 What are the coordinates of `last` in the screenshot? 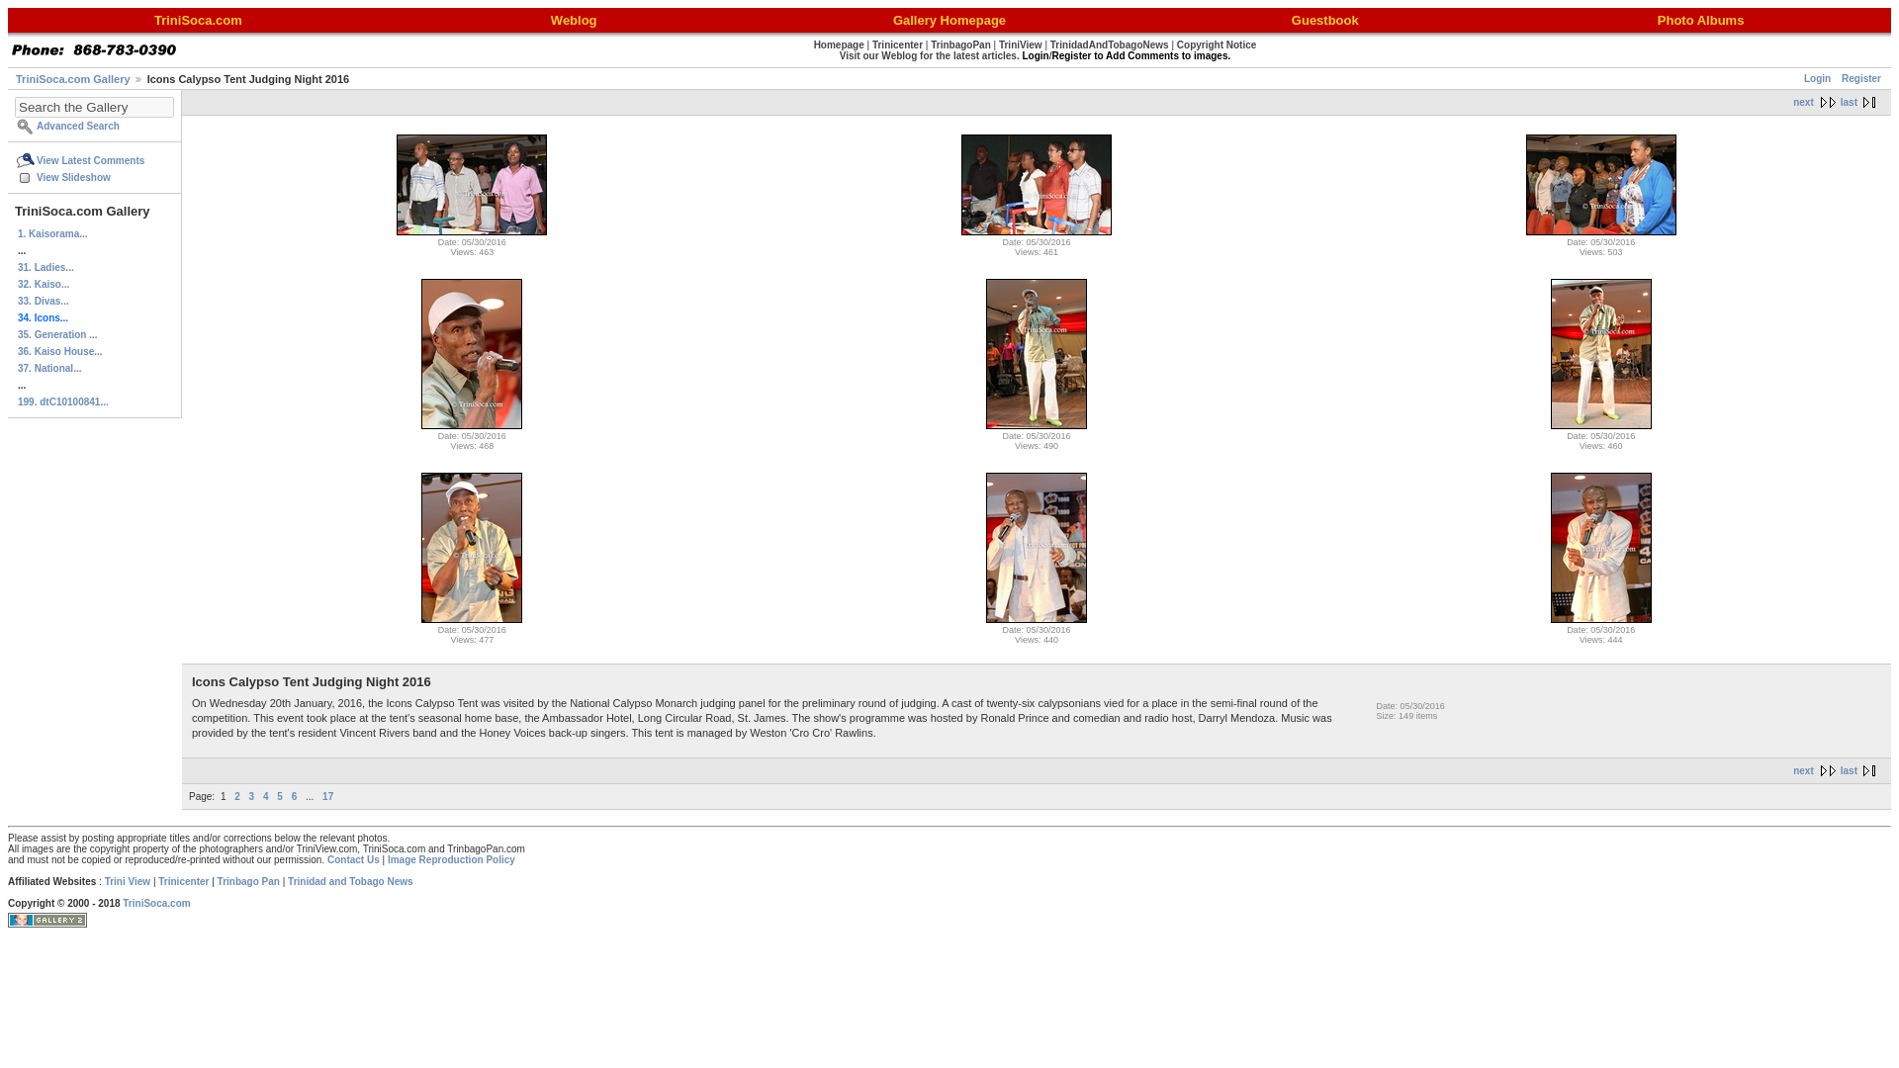 It's located at (1861, 103).